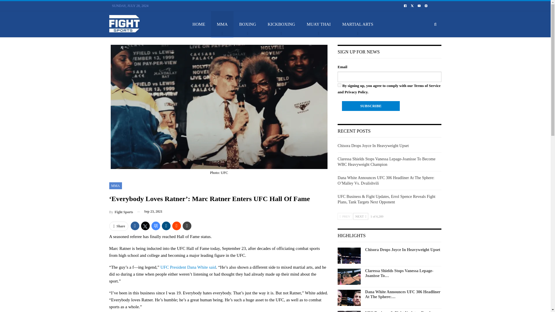  I want to click on on, so click(339, 85).